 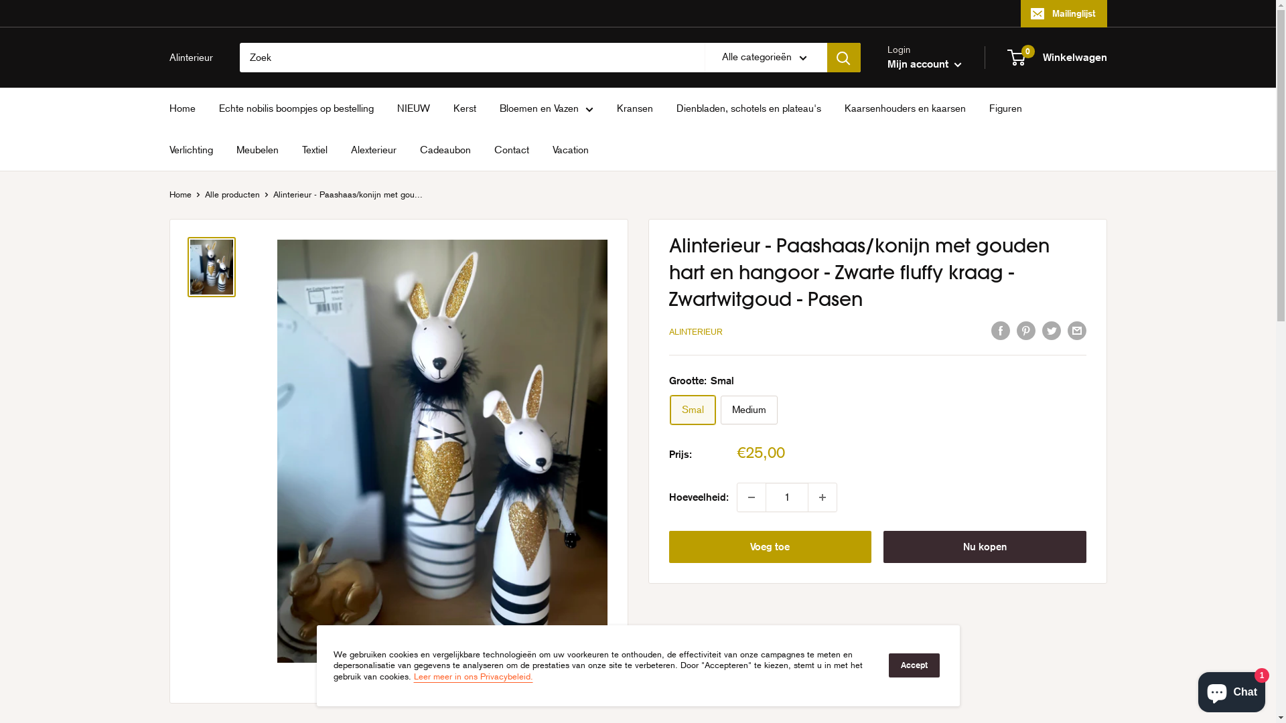 I want to click on Alle producten, so click(x=232, y=194).